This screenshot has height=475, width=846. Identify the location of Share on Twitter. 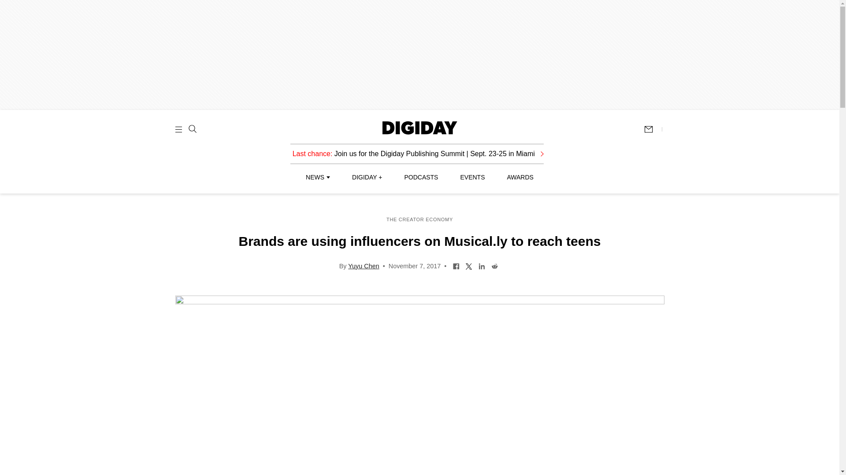
(469, 266).